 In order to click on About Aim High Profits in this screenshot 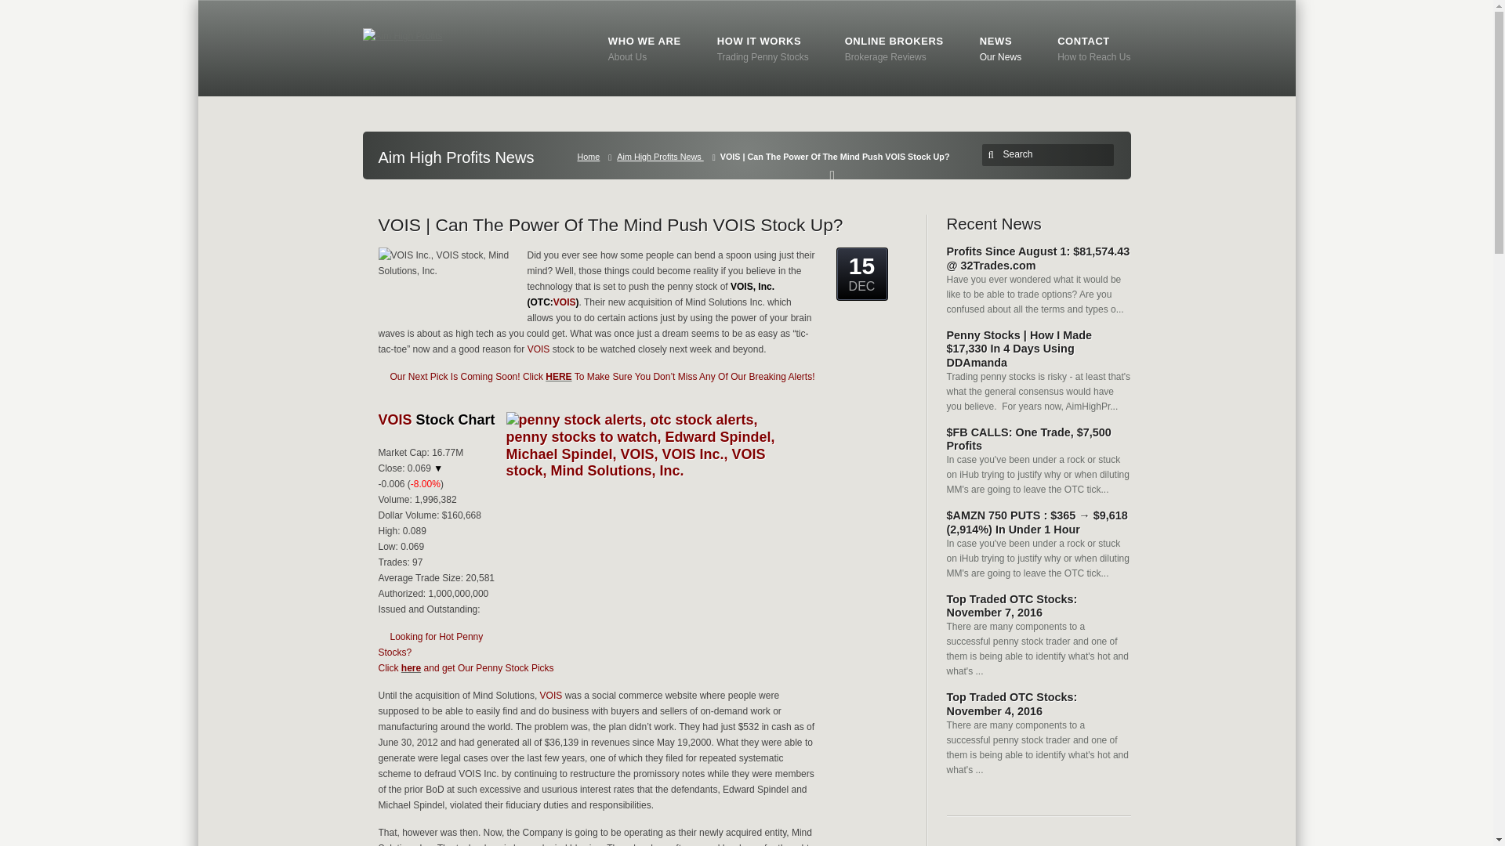, I will do `click(1000, 49)`.